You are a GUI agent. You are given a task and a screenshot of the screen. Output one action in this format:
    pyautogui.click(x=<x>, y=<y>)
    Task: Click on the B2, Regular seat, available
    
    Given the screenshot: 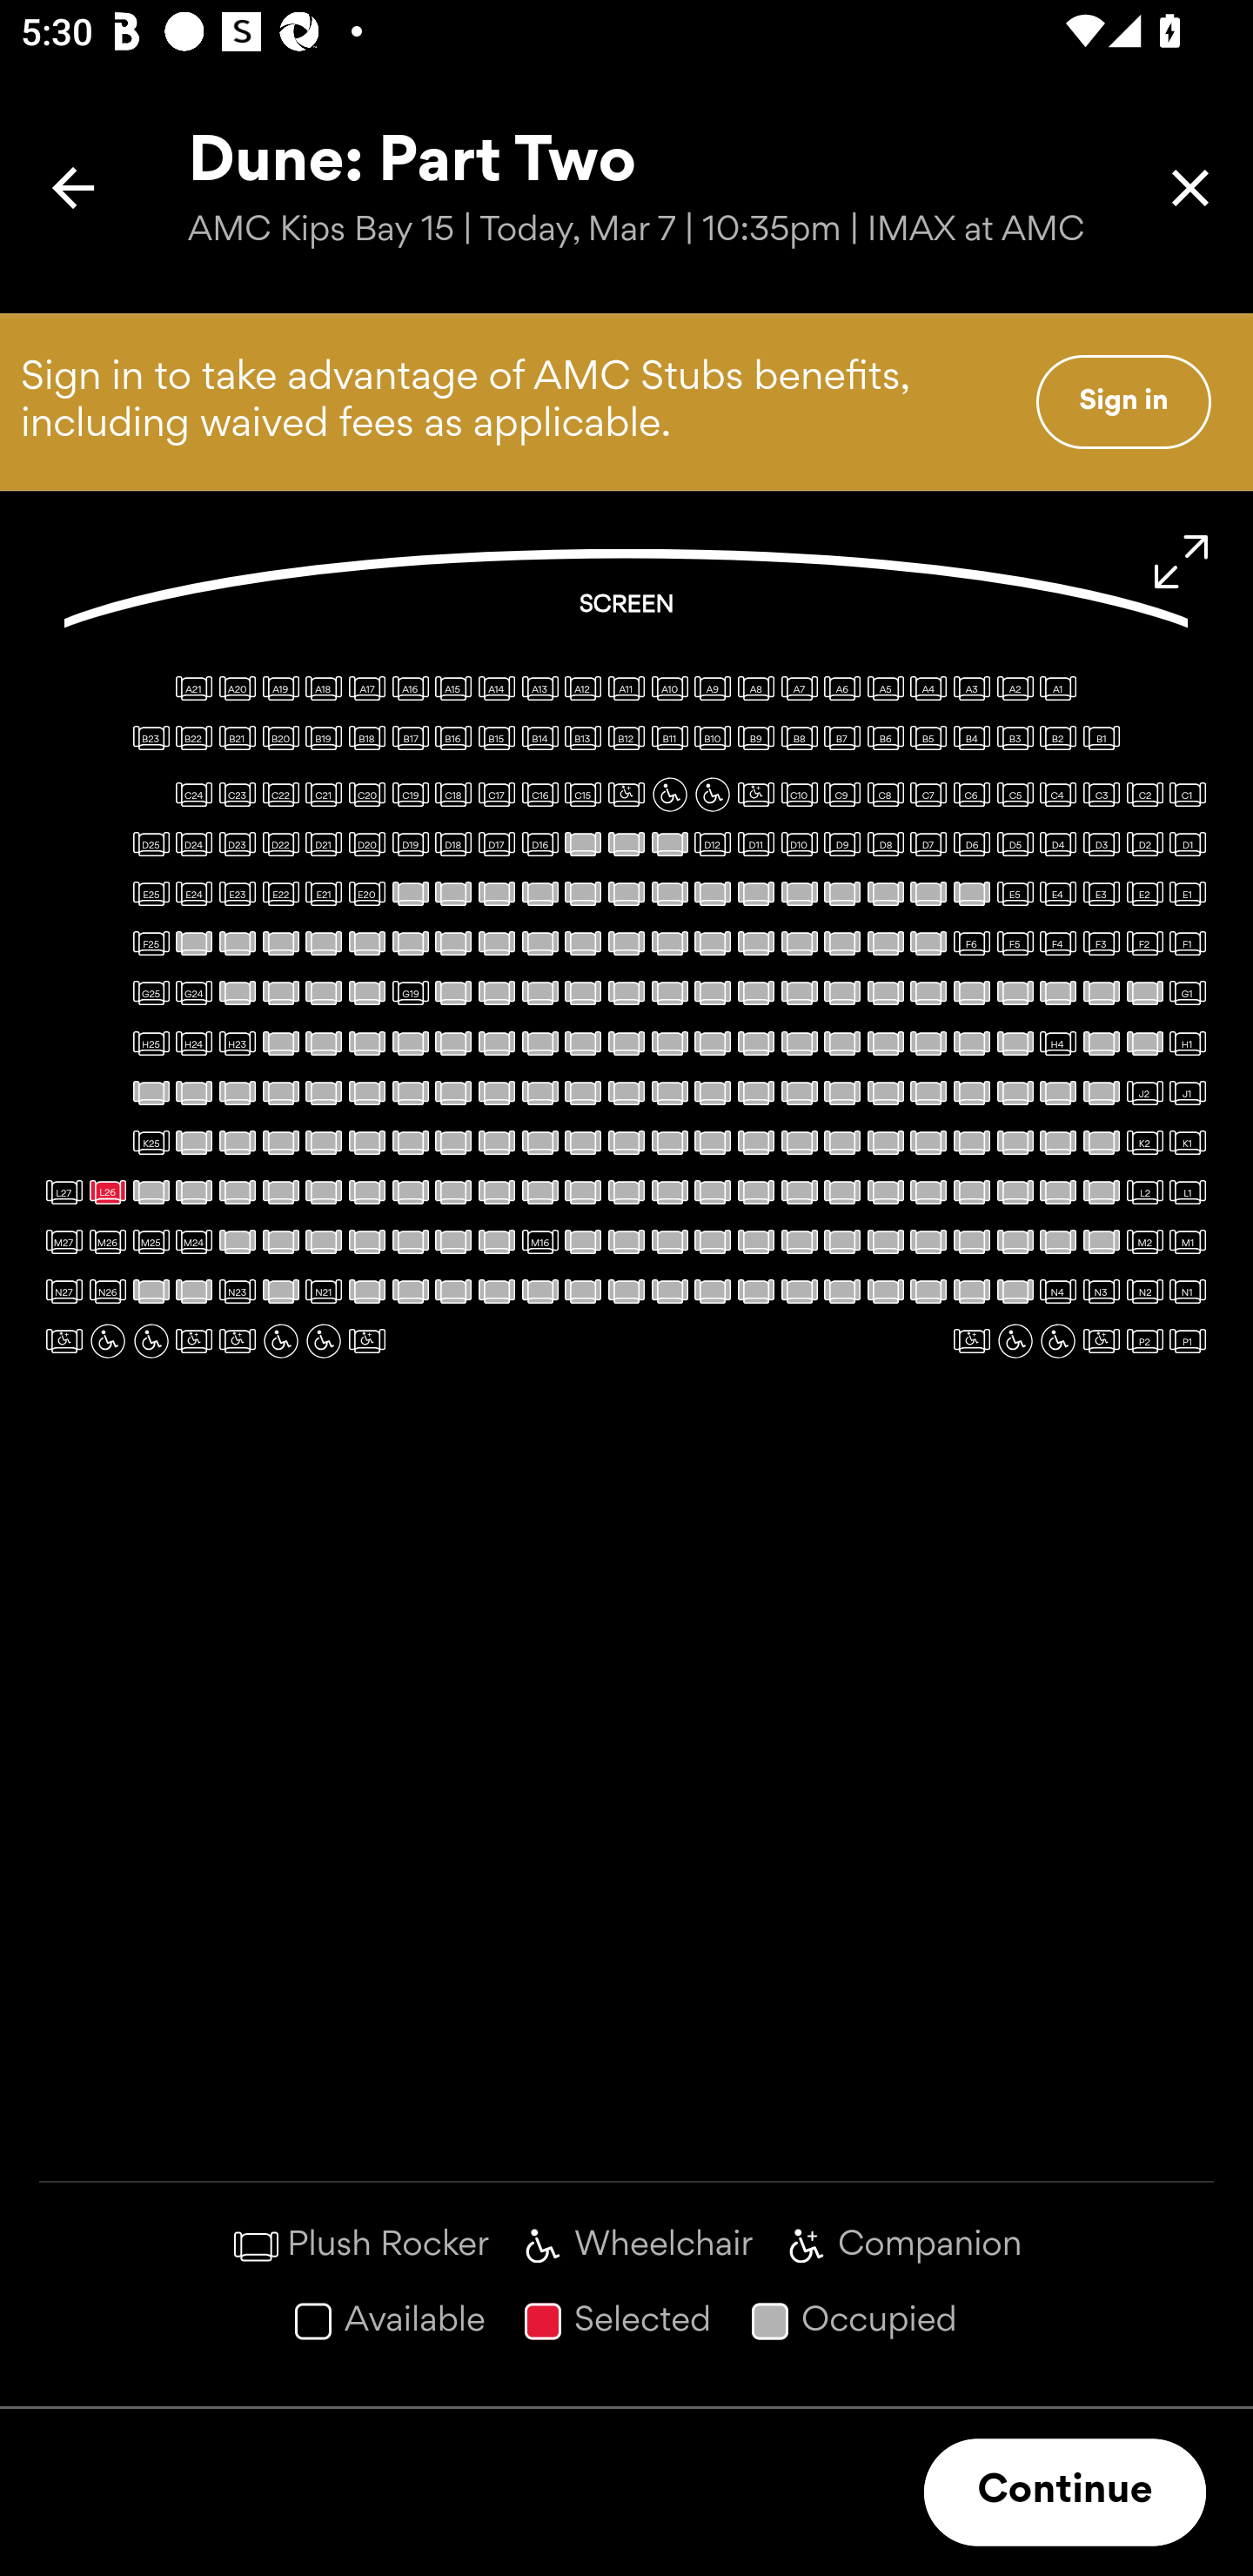 What is the action you would take?
    pyautogui.click(x=1058, y=738)
    